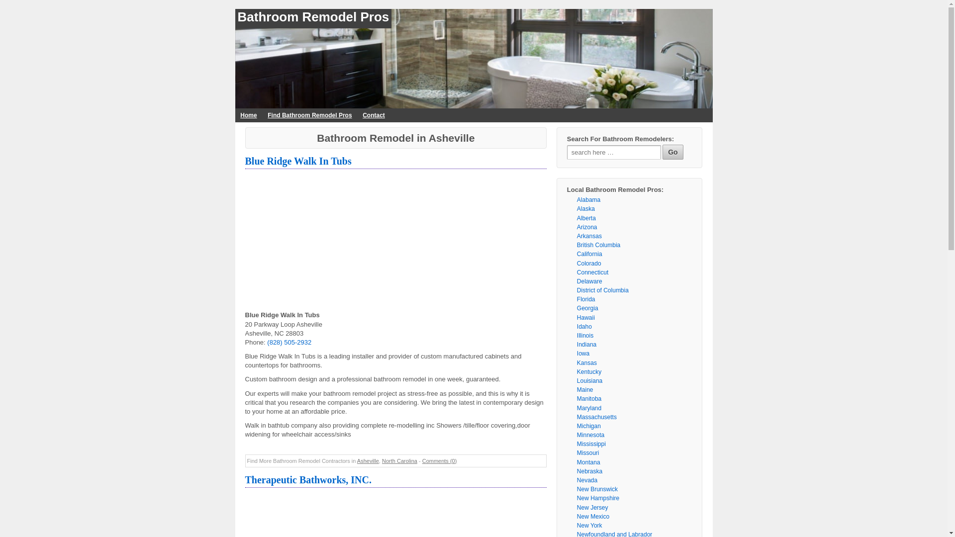  Describe the element at coordinates (307, 479) in the screenshot. I see `Therapeutic Bathworks, INC. - Bathroom Remodel` at that location.